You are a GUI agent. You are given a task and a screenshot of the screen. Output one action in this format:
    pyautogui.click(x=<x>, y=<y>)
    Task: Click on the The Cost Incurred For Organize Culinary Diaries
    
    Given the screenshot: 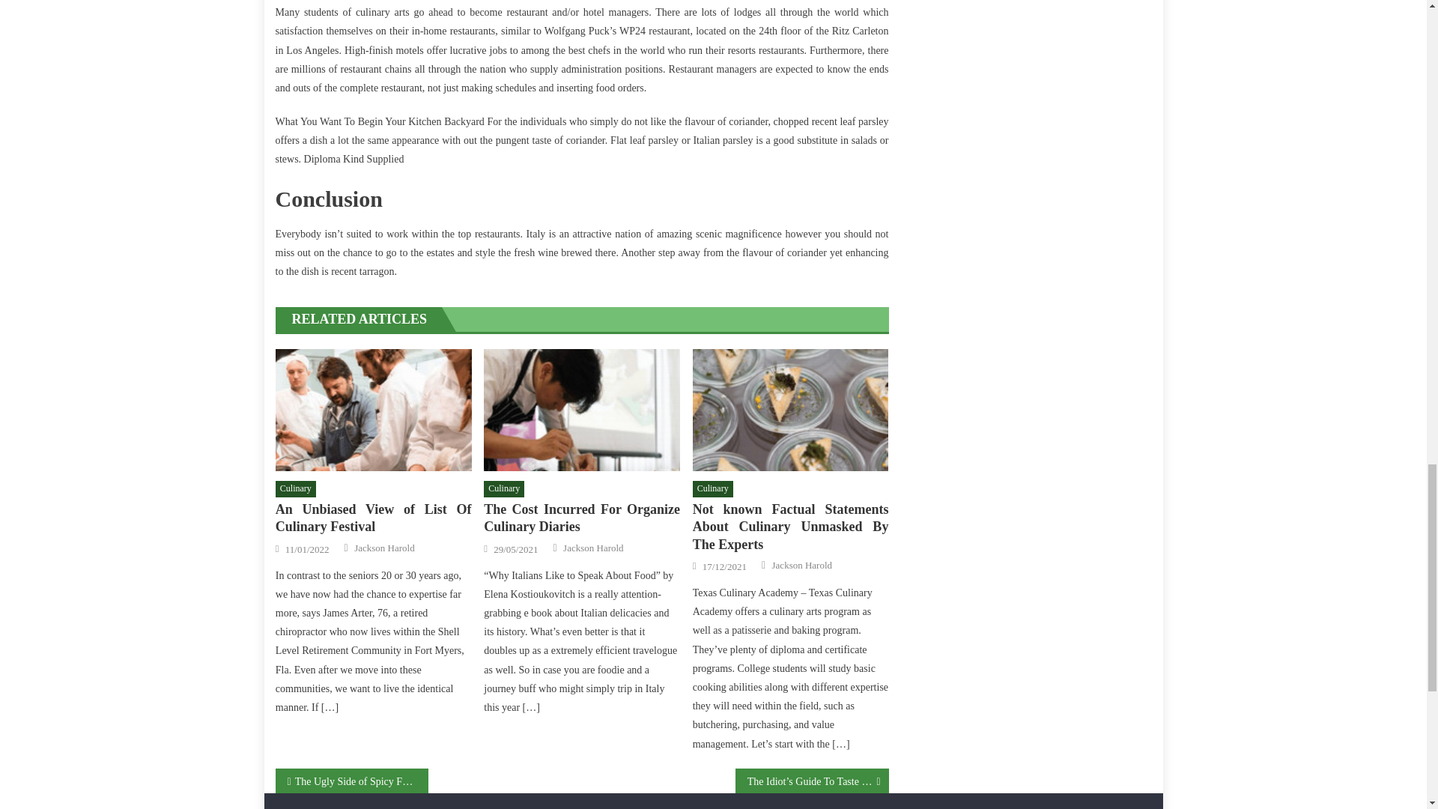 What is the action you would take?
    pyautogui.click(x=581, y=518)
    